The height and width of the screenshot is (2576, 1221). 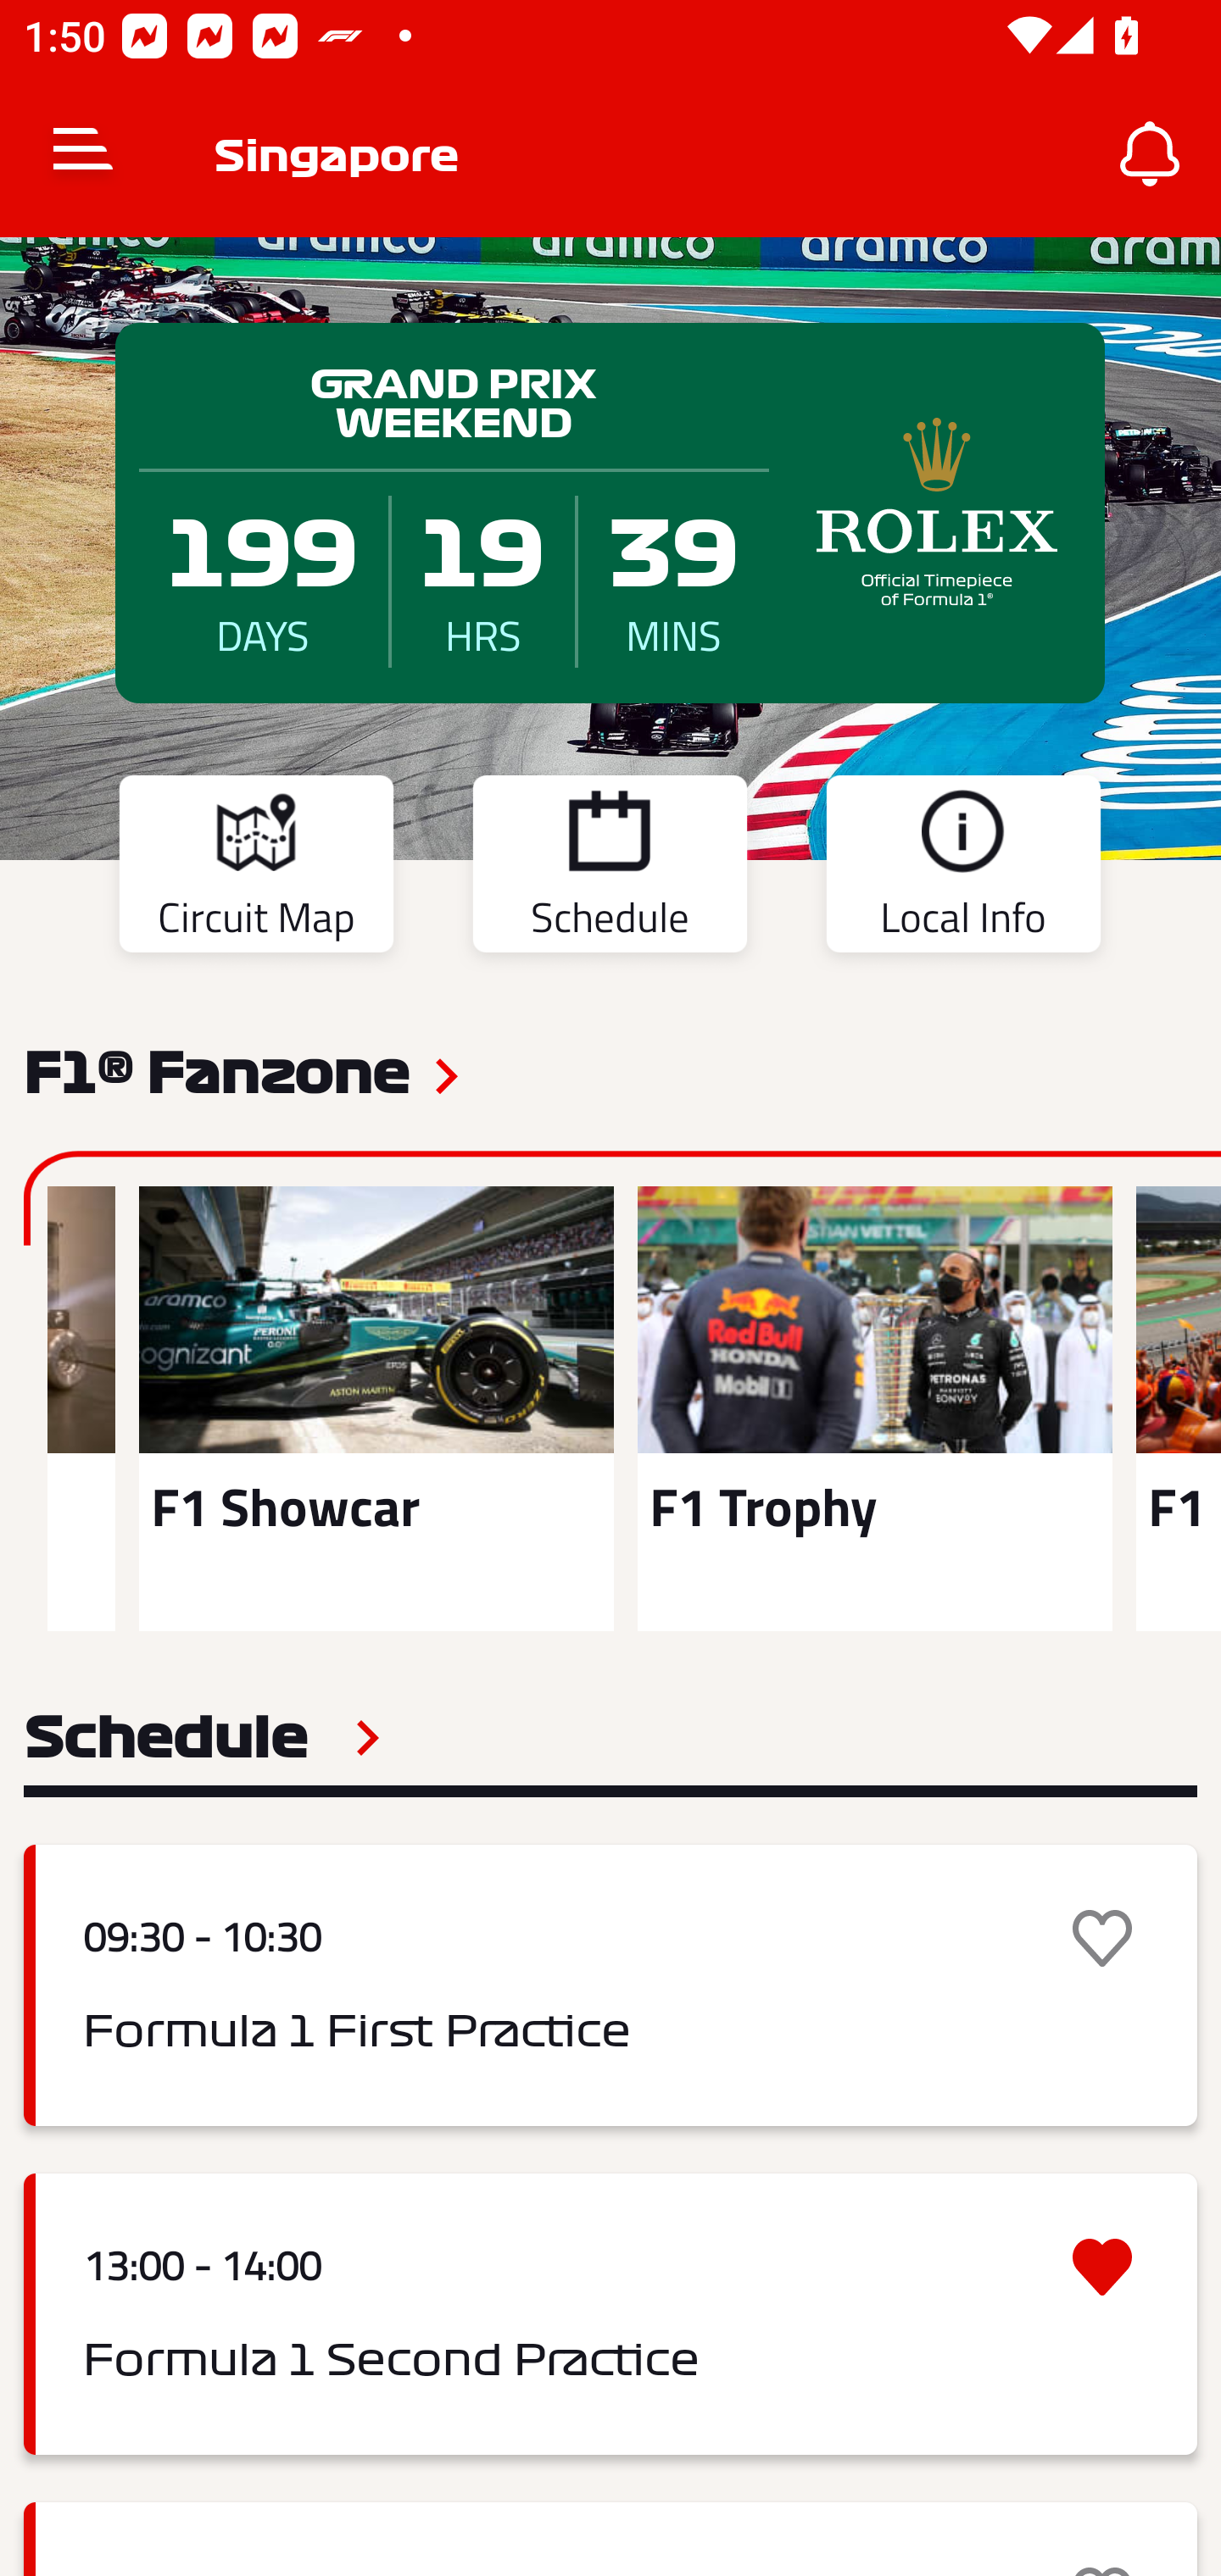 What do you see at coordinates (376, 1408) in the screenshot?
I see `F1 Showcar` at bounding box center [376, 1408].